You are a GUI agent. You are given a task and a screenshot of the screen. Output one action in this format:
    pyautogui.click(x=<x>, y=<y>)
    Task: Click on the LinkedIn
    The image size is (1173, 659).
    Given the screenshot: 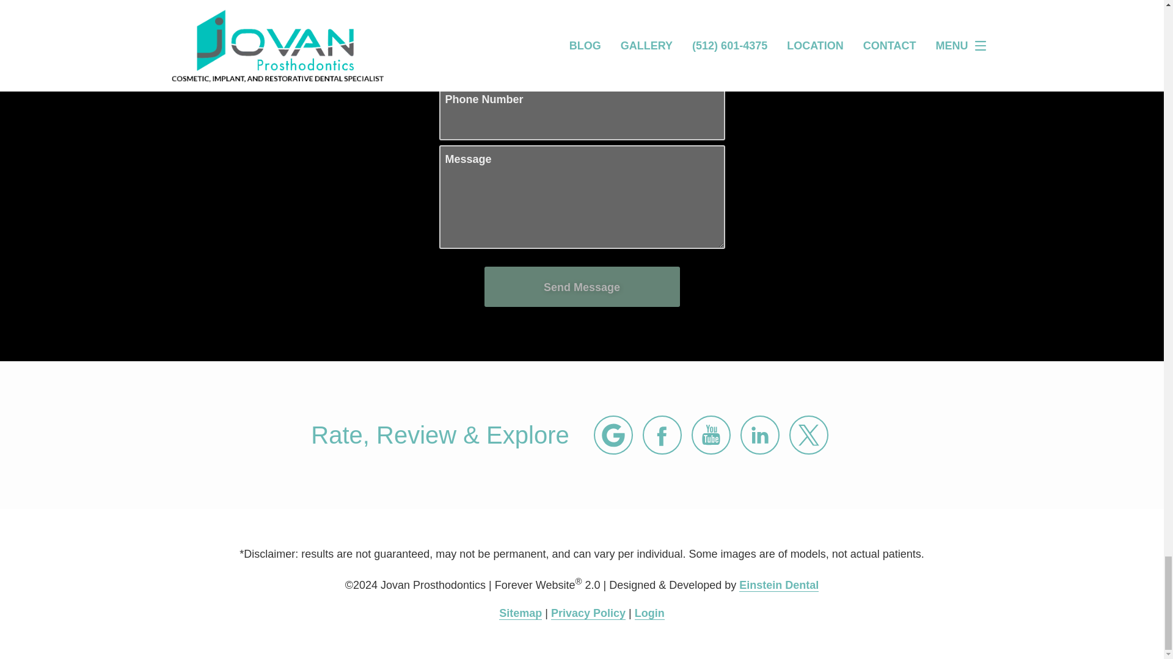 What is the action you would take?
    pyautogui.click(x=760, y=435)
    